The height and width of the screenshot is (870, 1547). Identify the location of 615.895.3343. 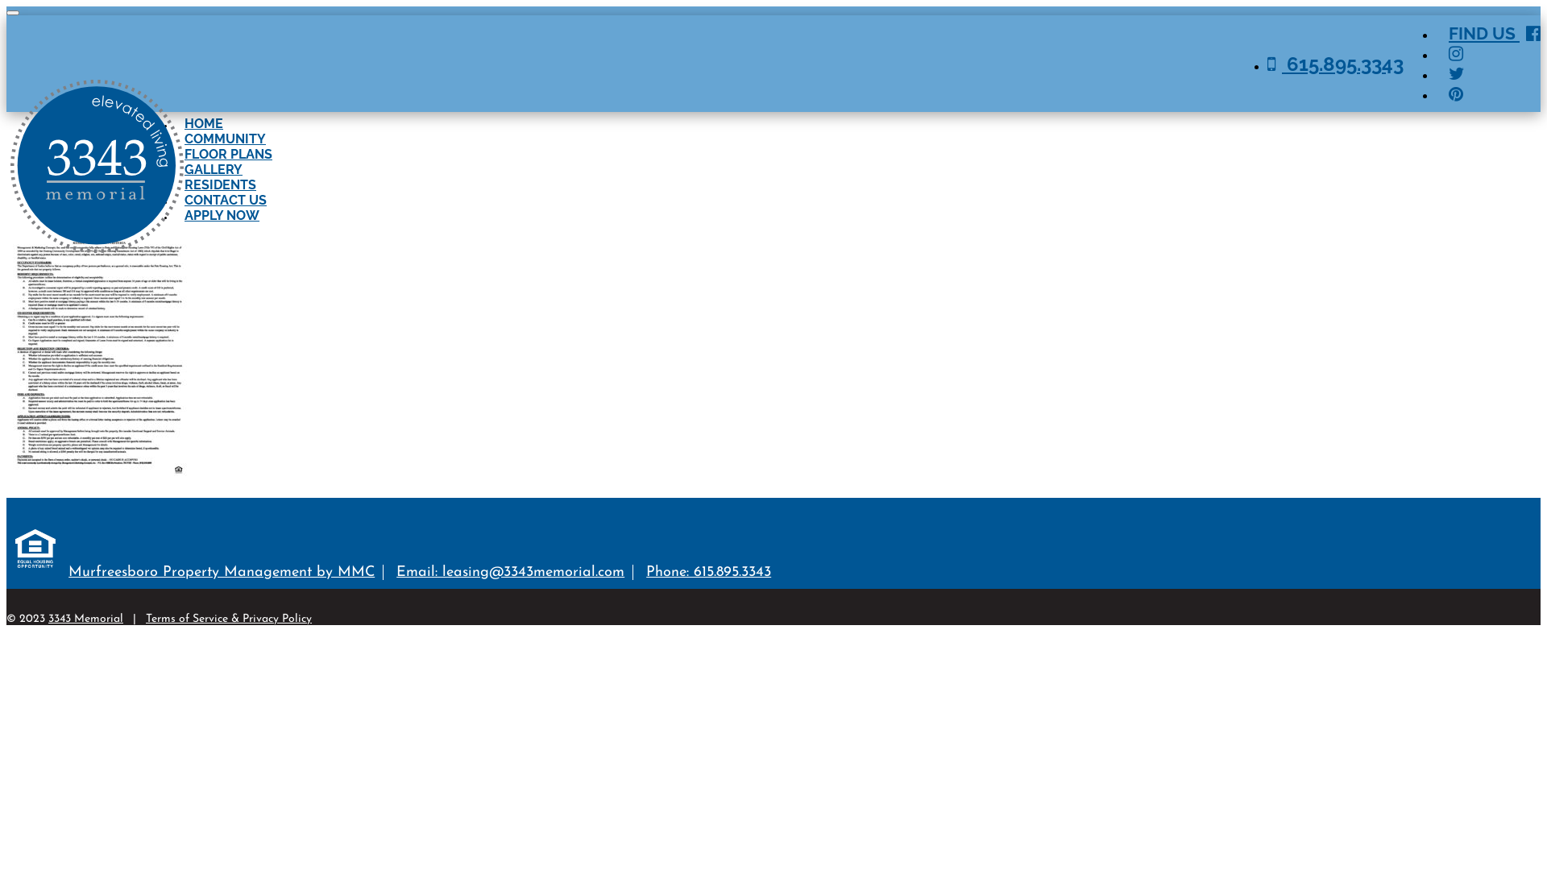
(1336, 63).